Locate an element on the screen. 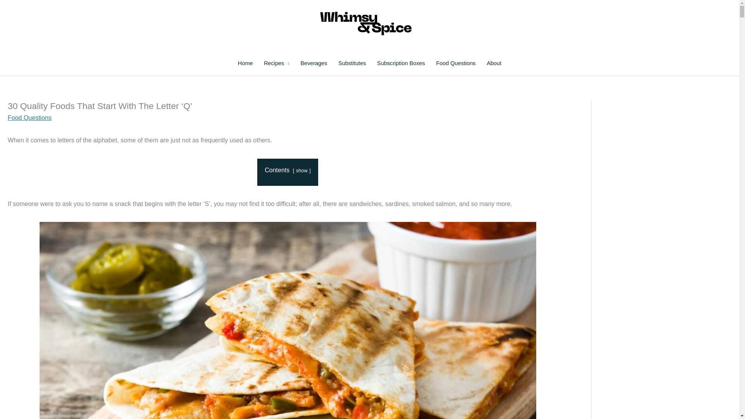  Beverages is located at coordinates (314, 64).